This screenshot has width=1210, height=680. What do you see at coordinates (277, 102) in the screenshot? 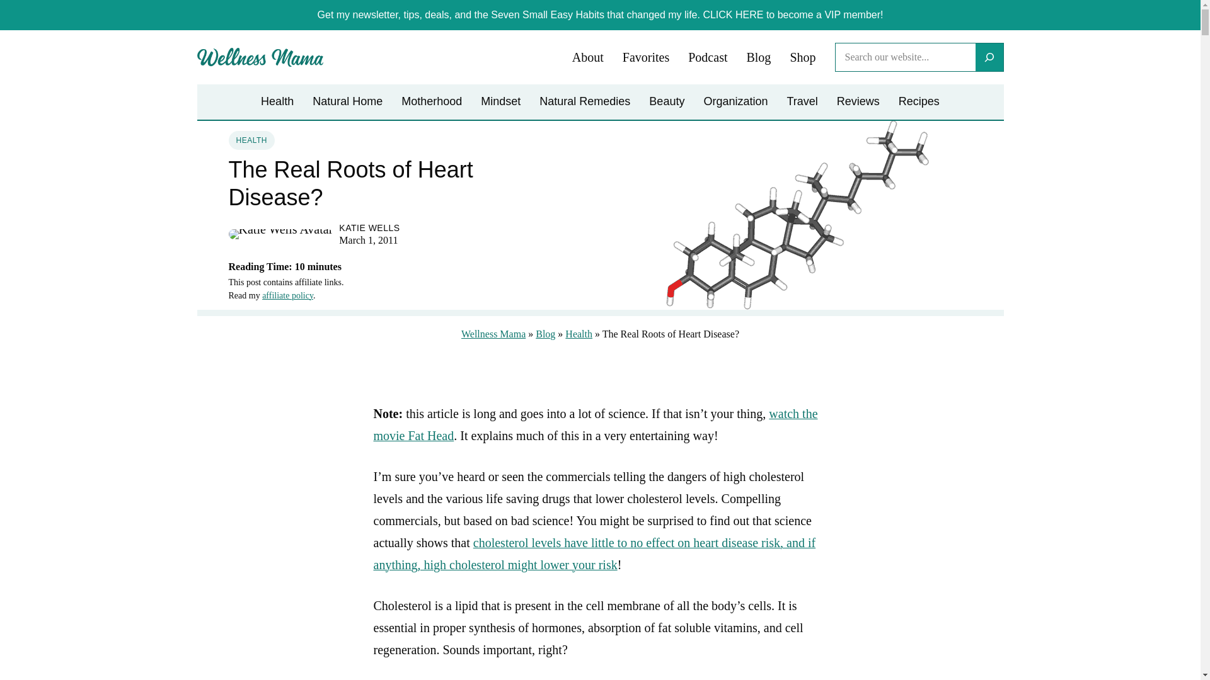
I see `Health` at bounding box center [277, 102].